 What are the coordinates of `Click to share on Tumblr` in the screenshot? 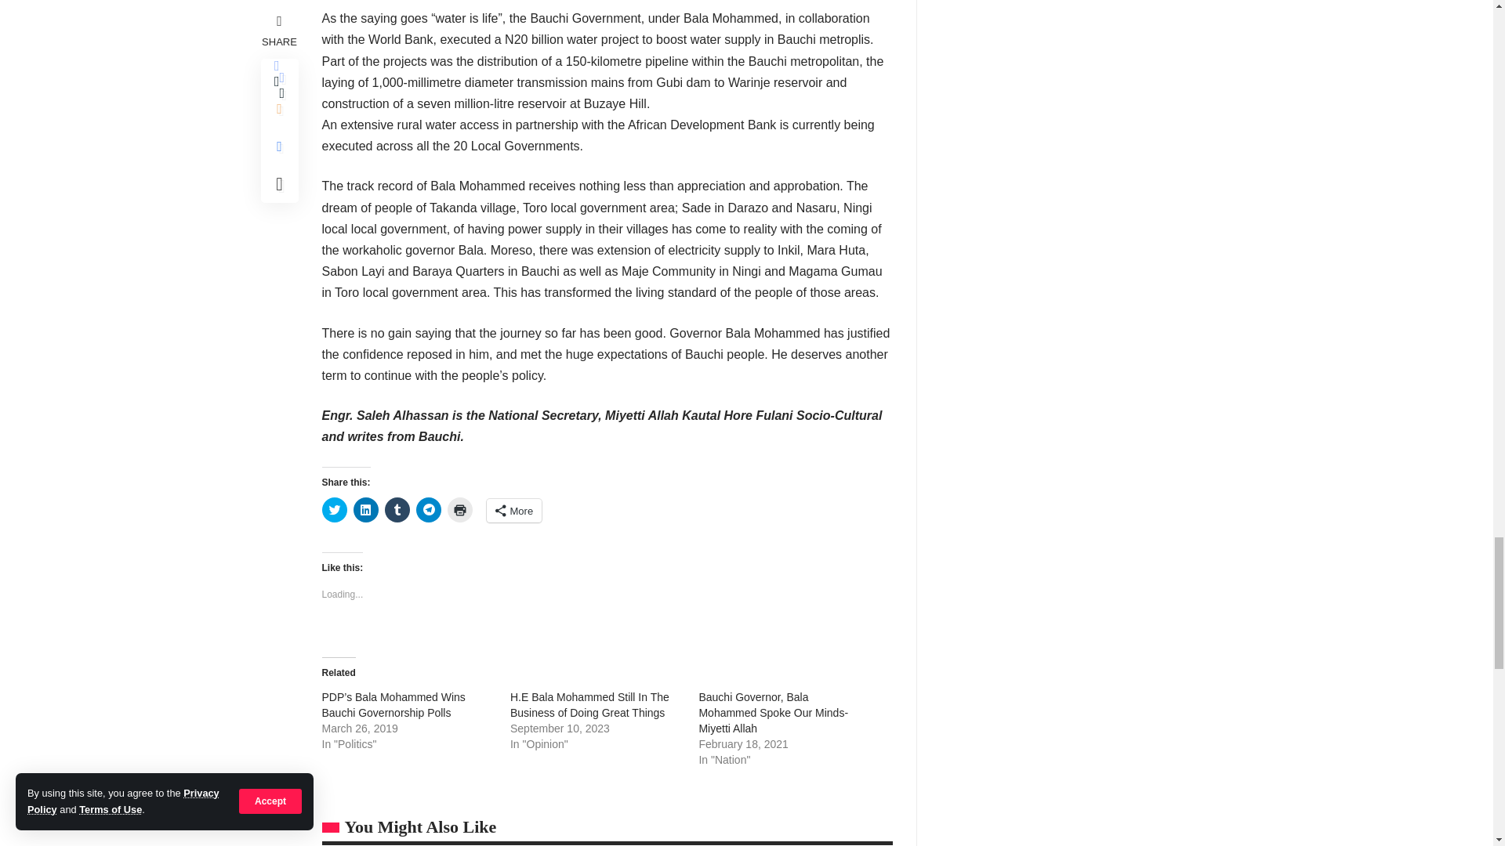 It's located at (397, 510).